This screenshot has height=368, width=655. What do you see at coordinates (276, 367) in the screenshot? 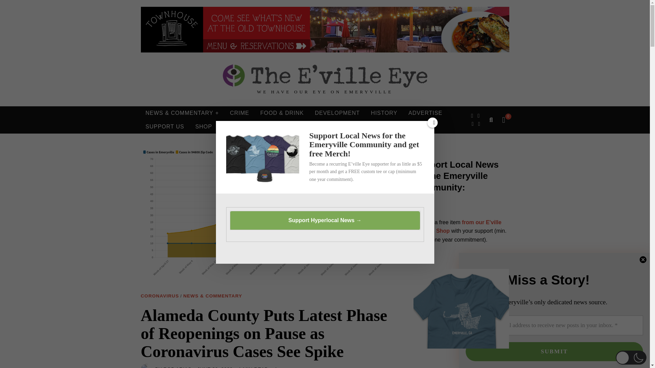
I see `4` at bounding box center [276, 367].